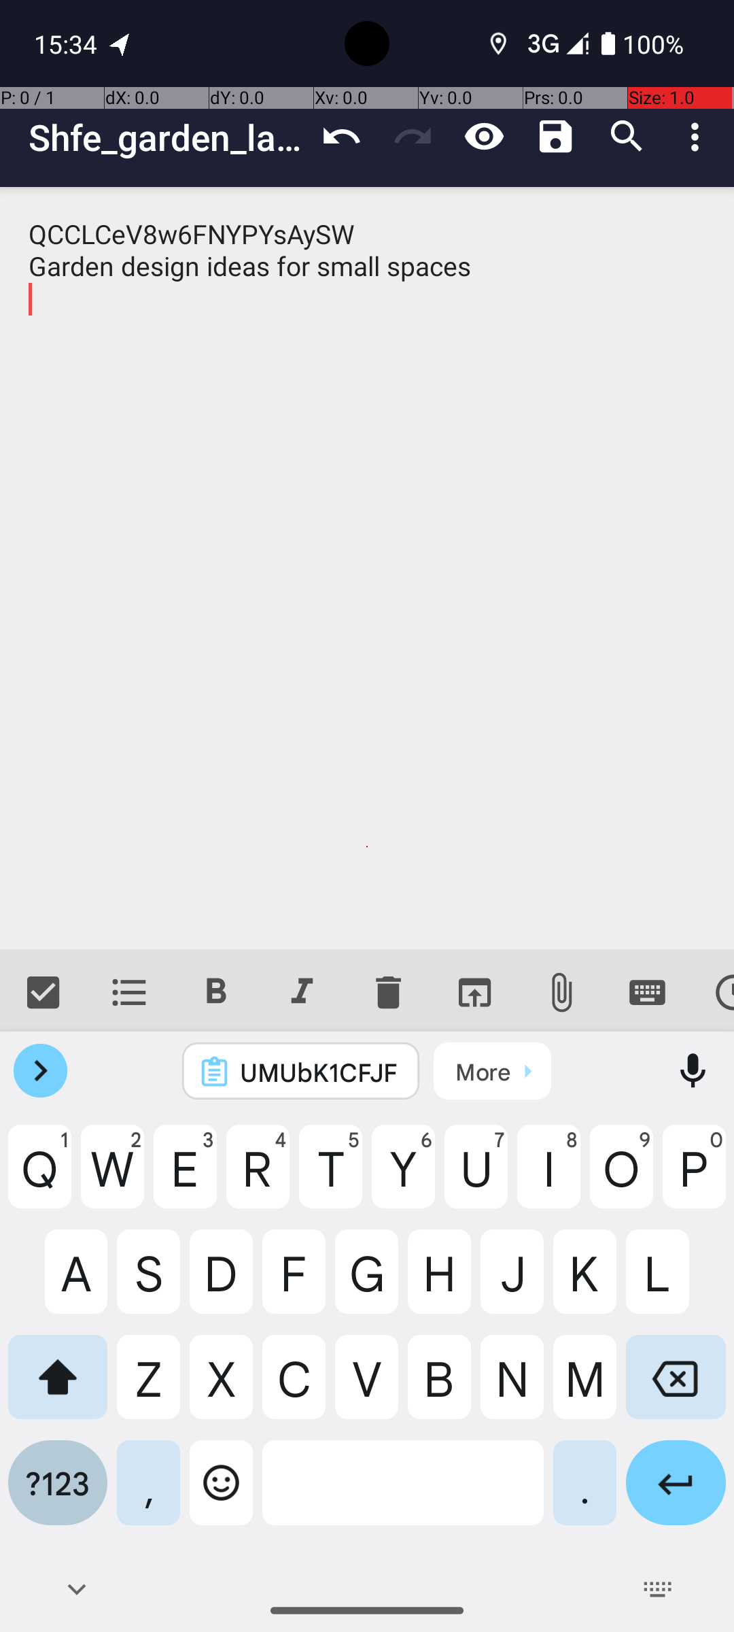 The width and height of the screenshot is (734, 1632). I want to click on G, so click(367, 1282).